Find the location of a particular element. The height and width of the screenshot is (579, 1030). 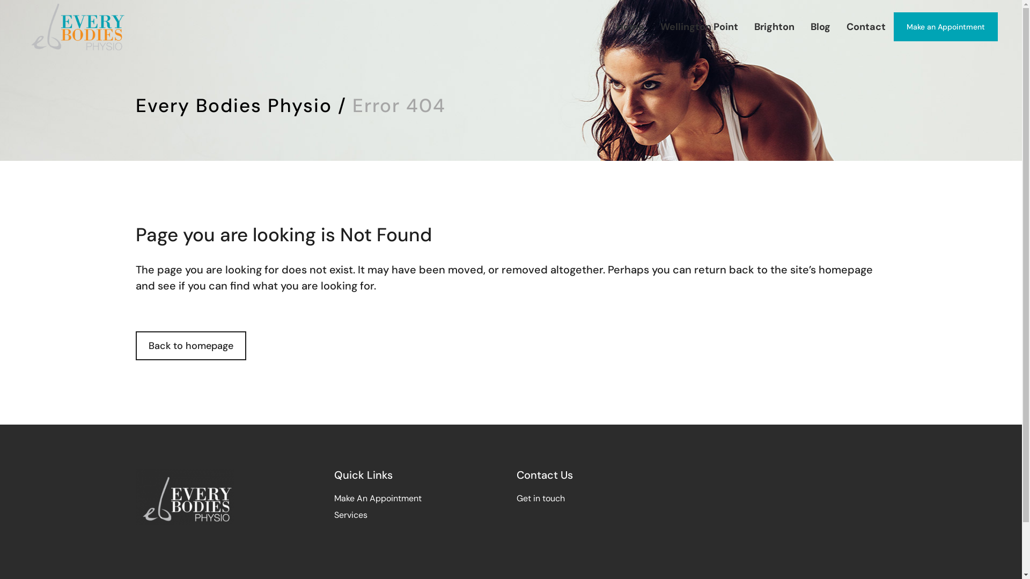

Home is located at coordinates (630, 27).